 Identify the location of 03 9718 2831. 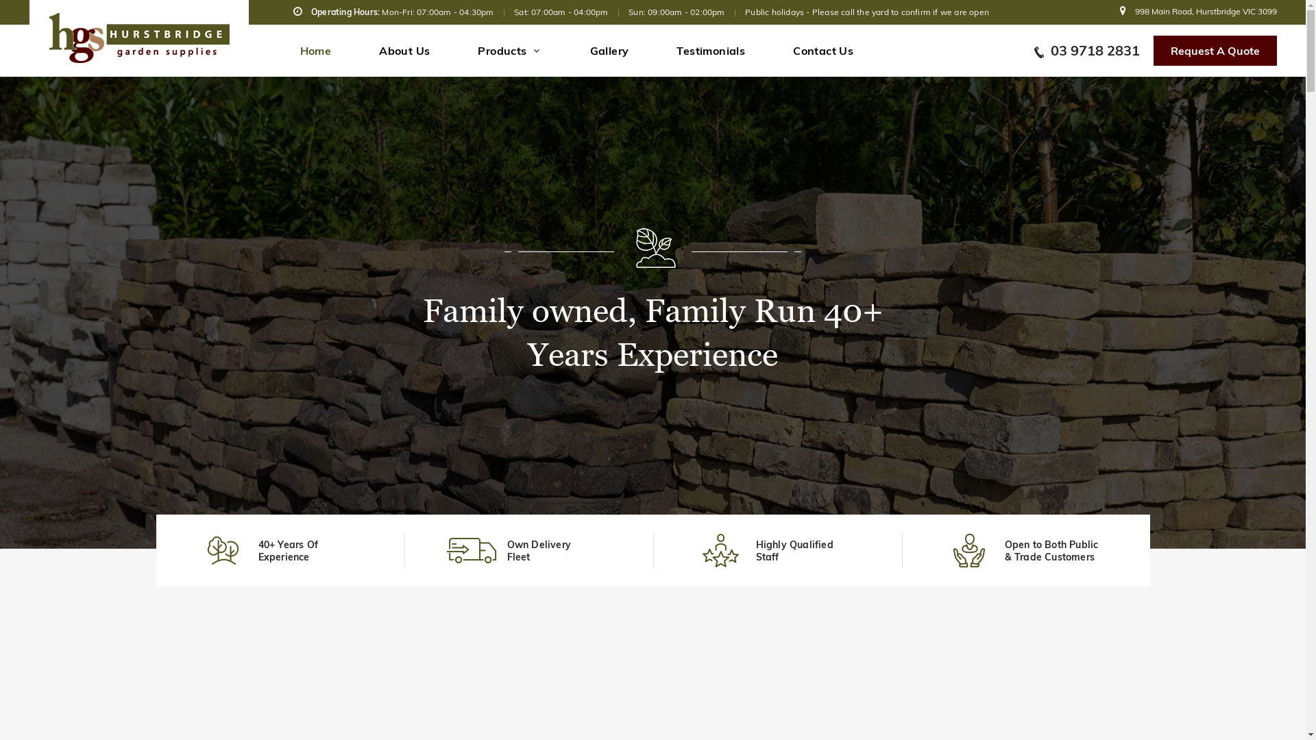
(1086, 51).